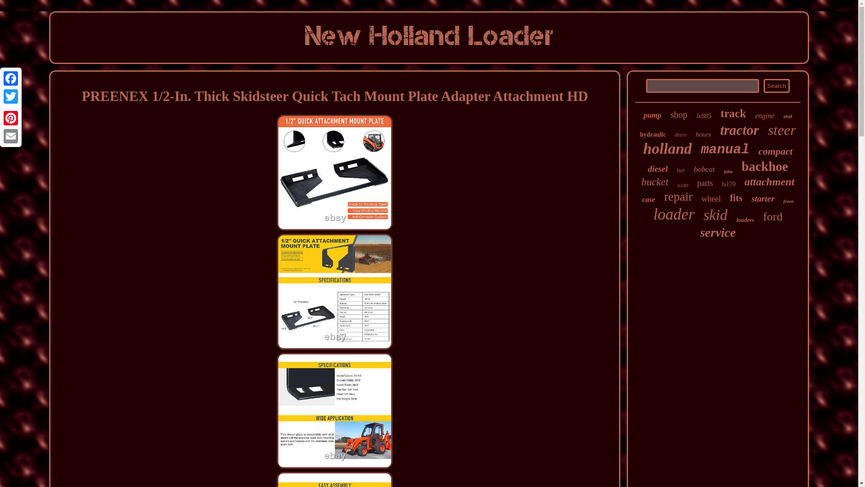  What do you see at coordinates (733, 113) in the screenshot?
I see `track` at bounding box center [733, 113].